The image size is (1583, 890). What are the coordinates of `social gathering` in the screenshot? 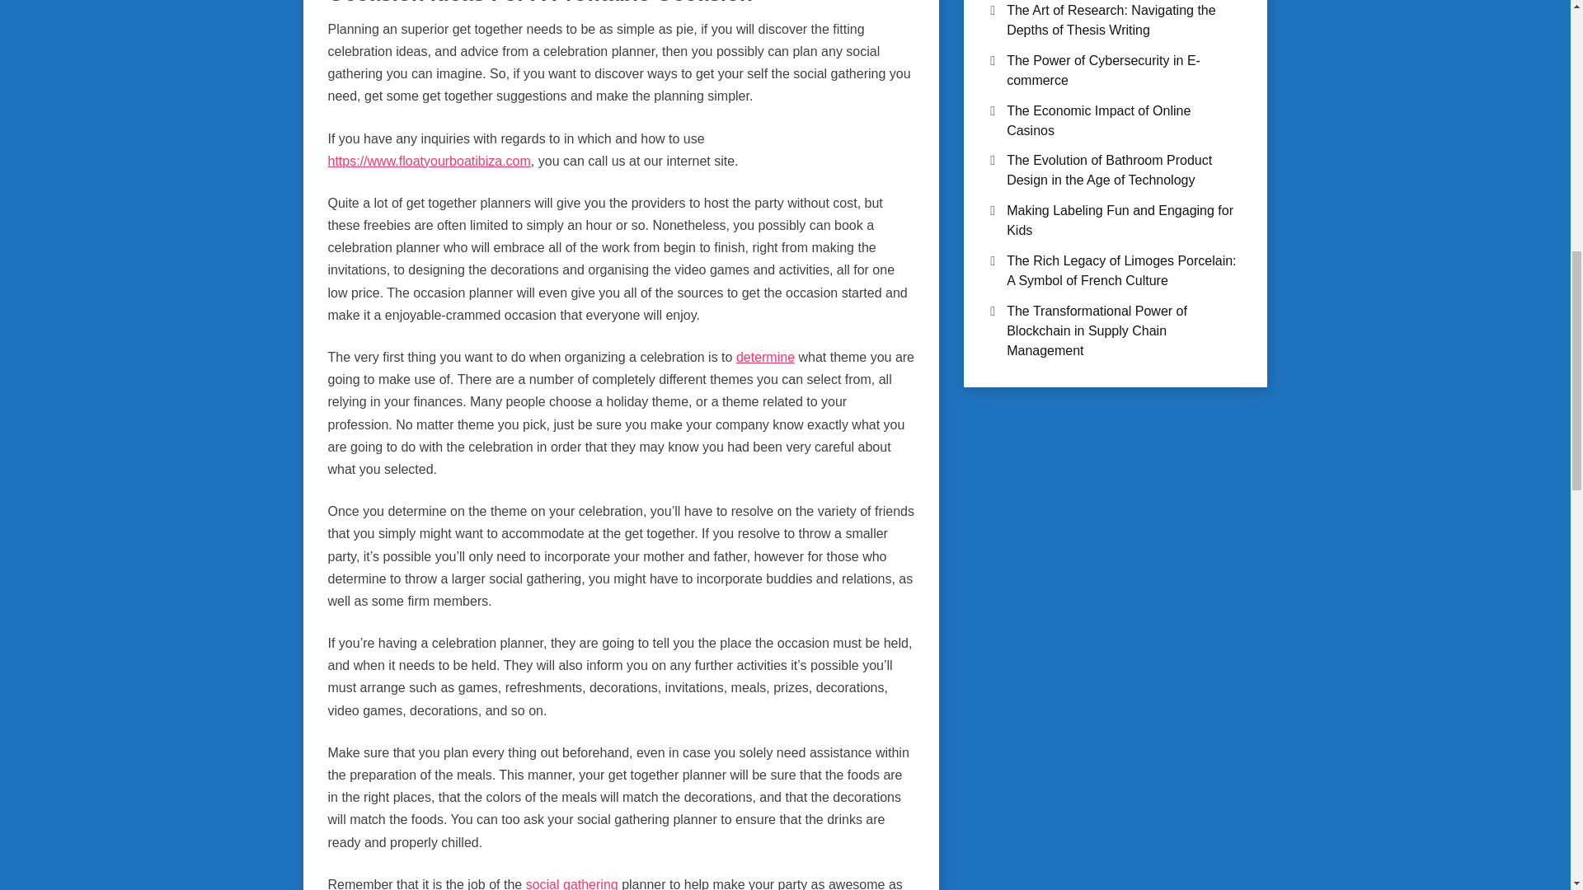 It's located at (572, 883).